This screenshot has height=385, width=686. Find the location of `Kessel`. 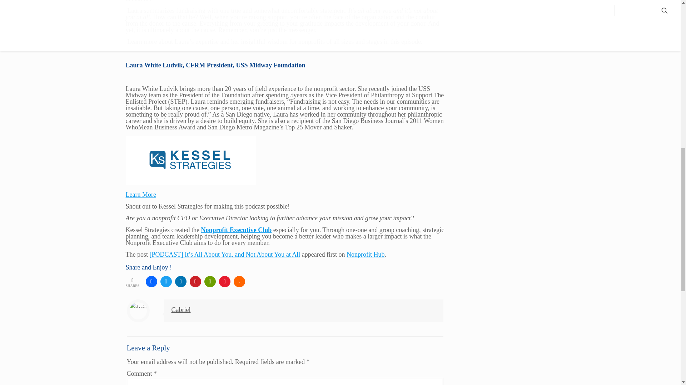

Kessel is located at coordinates (191, 160).